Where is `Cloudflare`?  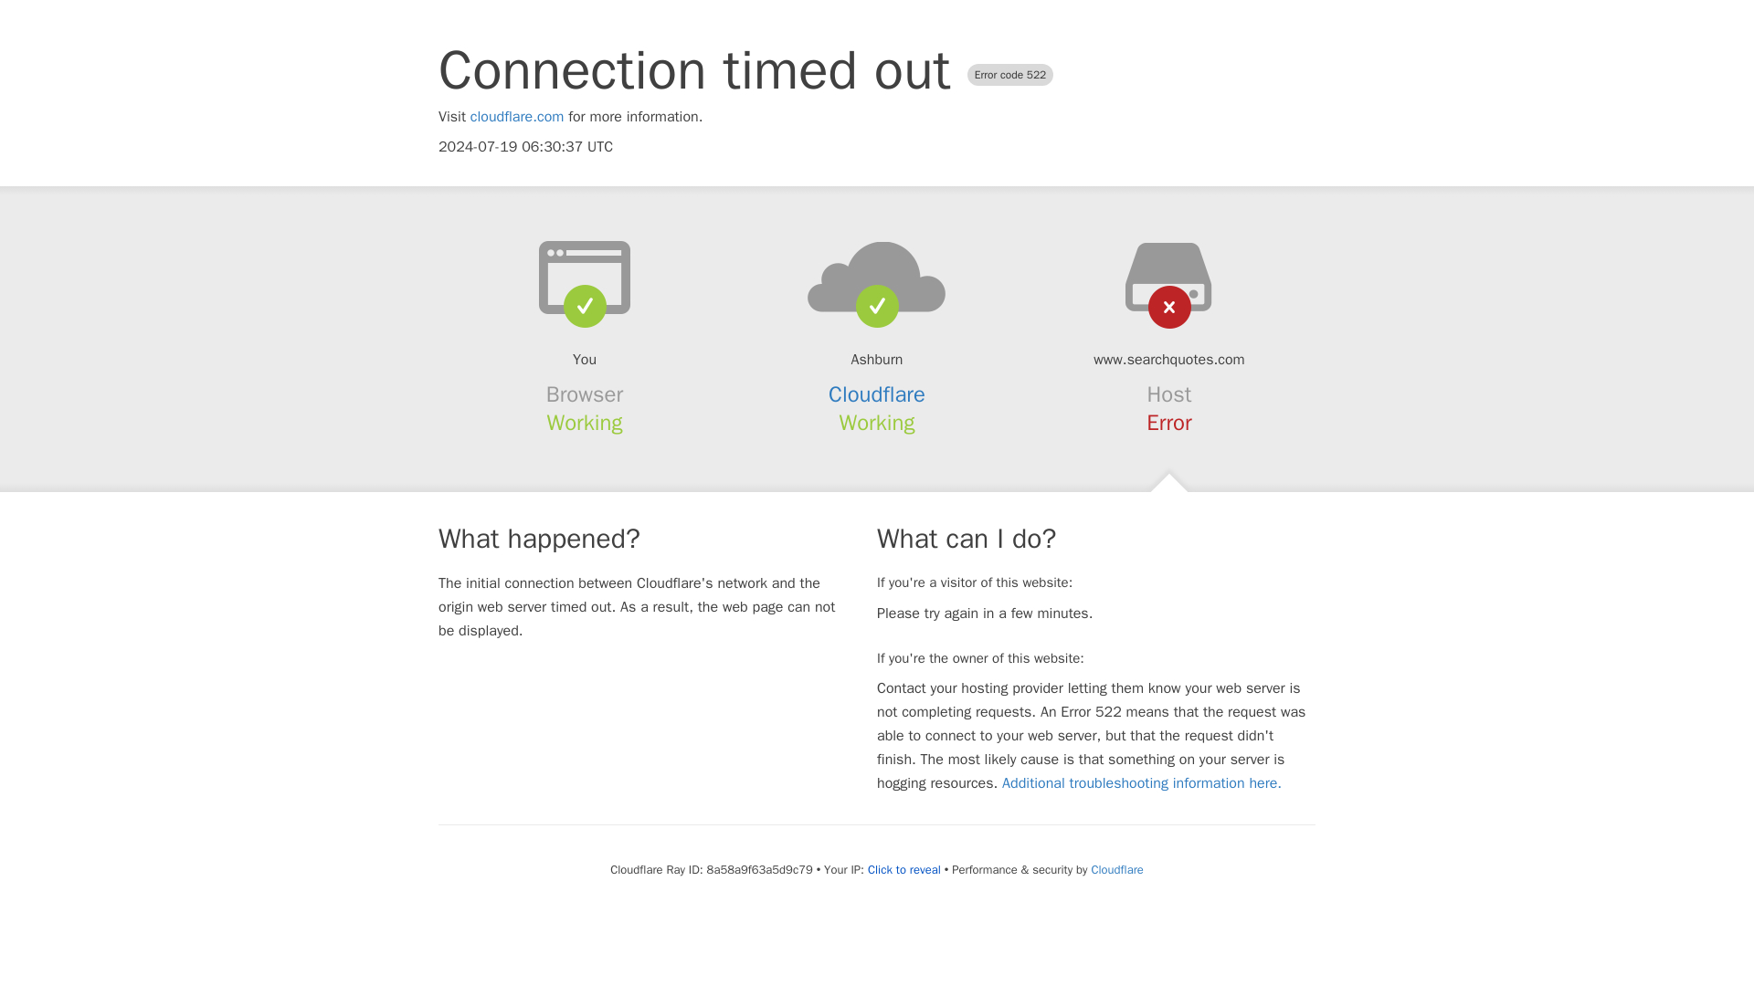
Cloudflare is located at coordinates (1116, 869).